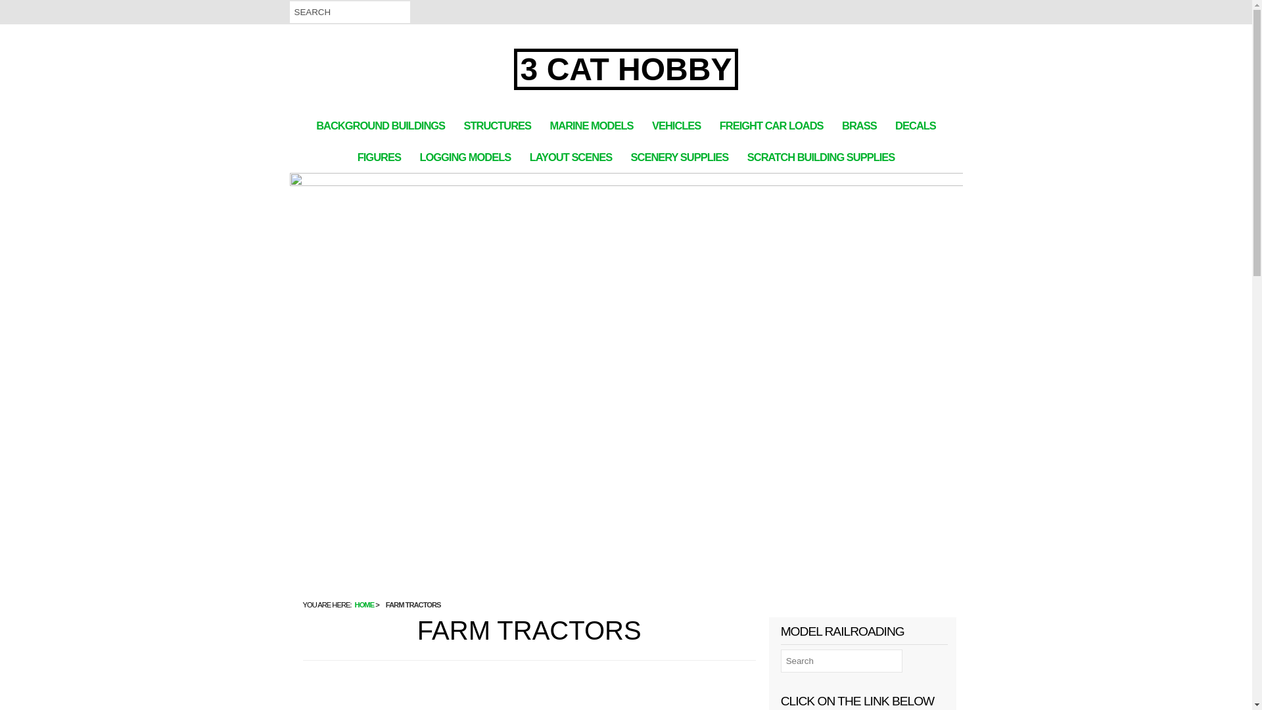  I want to click on SCRATCH BUILDING SUPPLIES, so click(821, 157).